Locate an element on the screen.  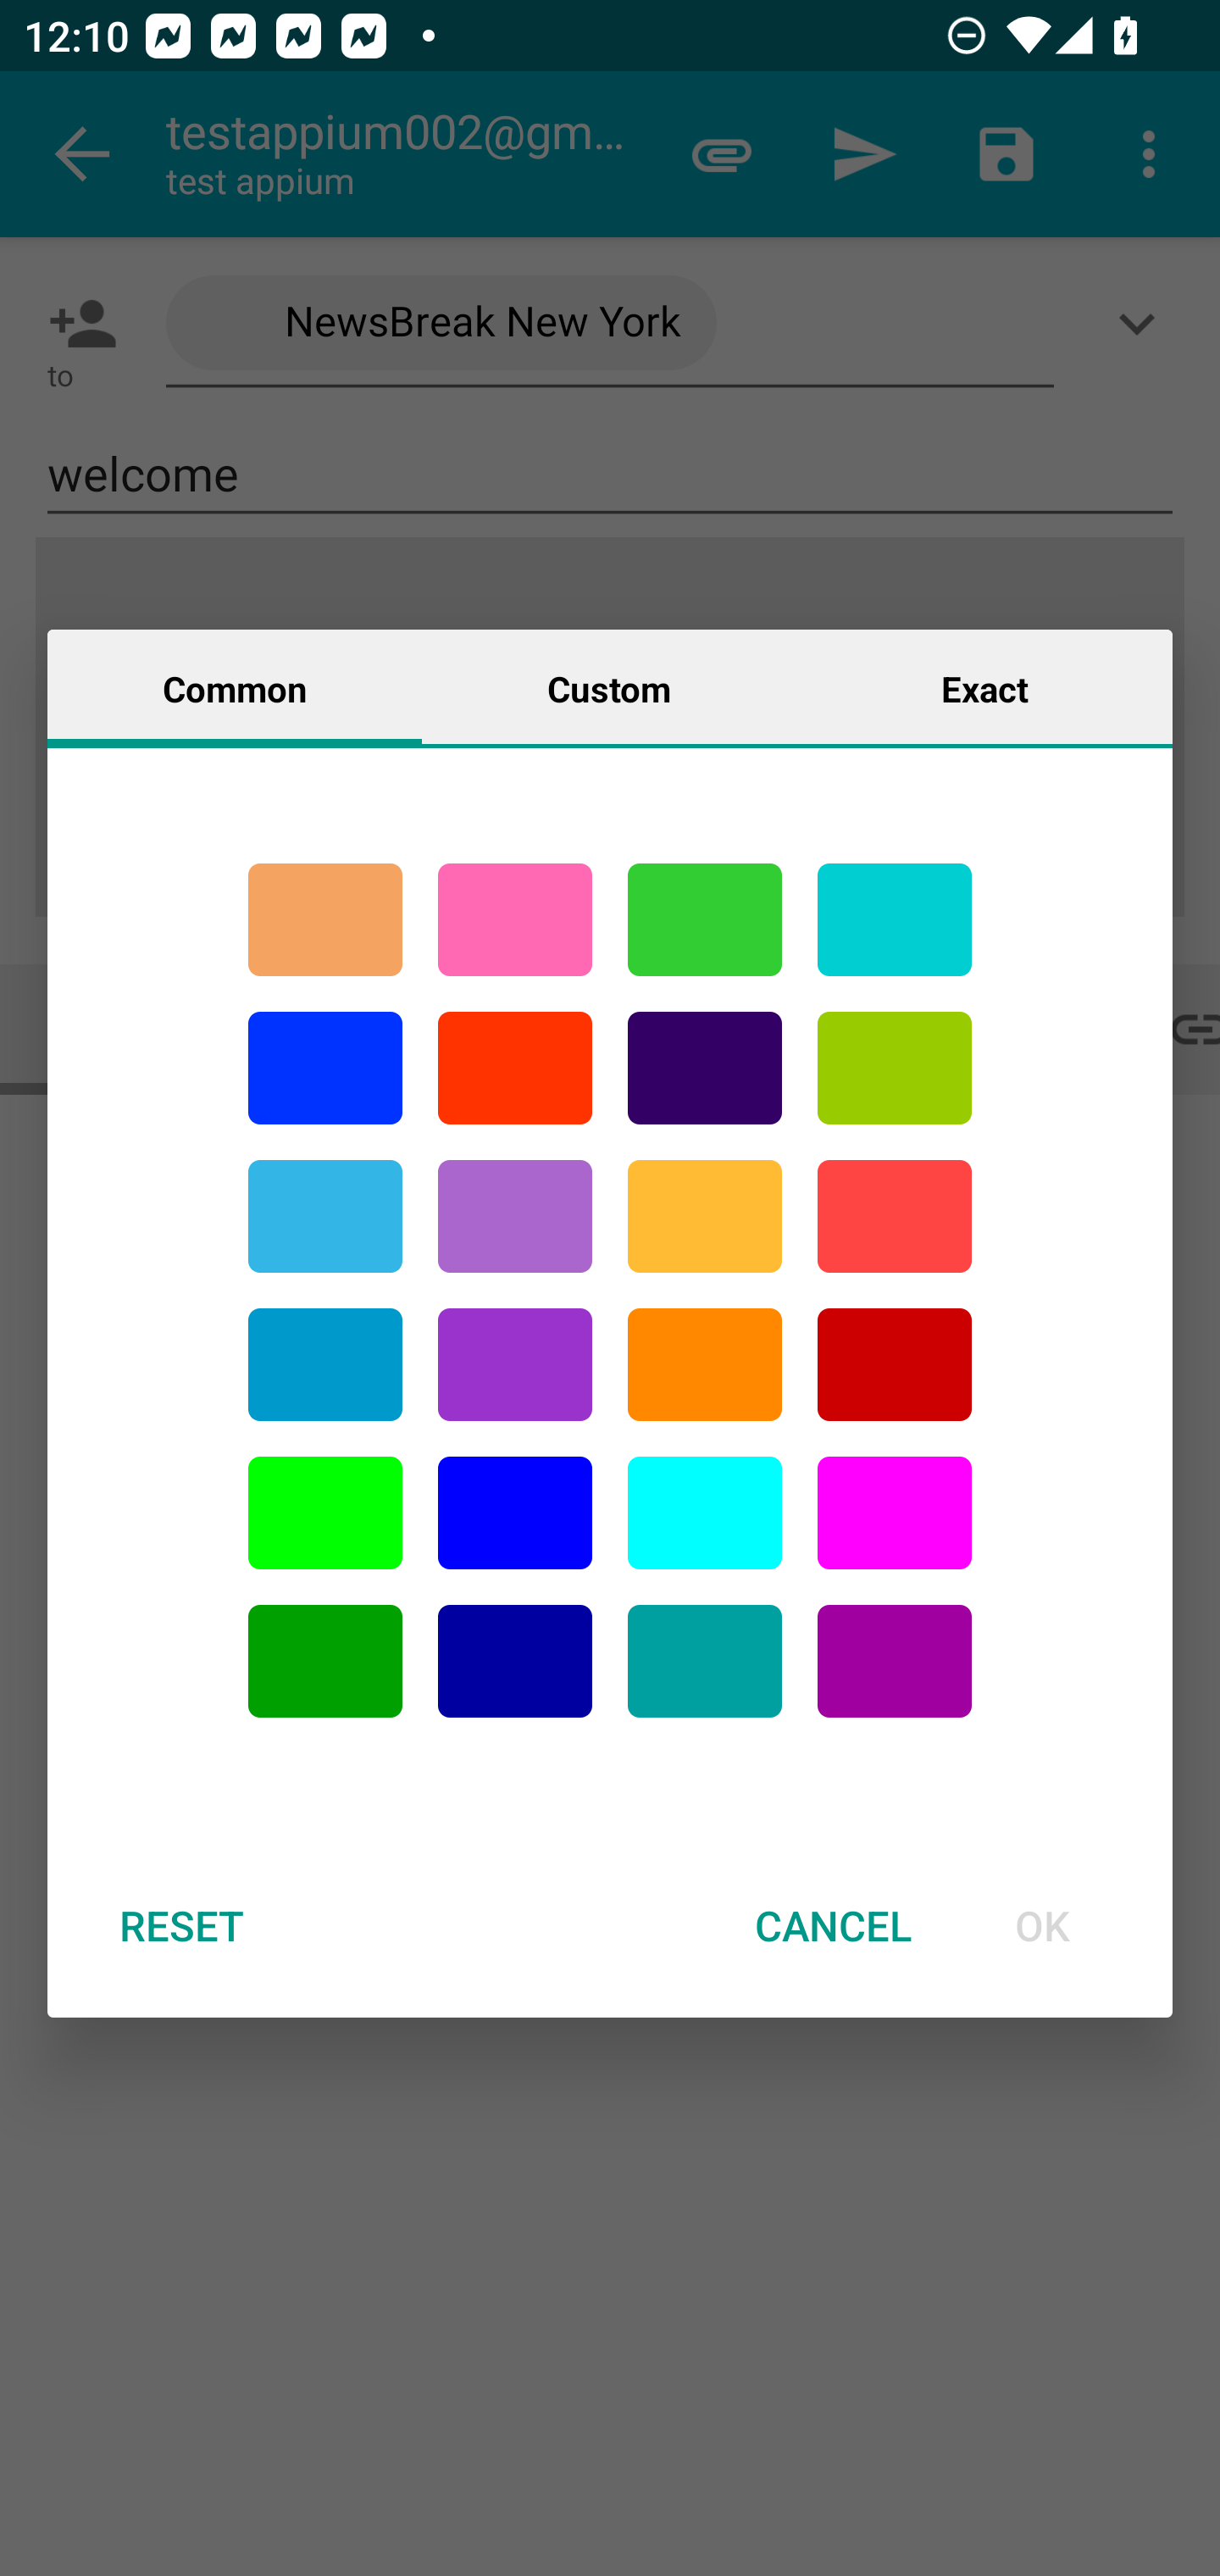
Light green is located at coordinates (325, 1513).